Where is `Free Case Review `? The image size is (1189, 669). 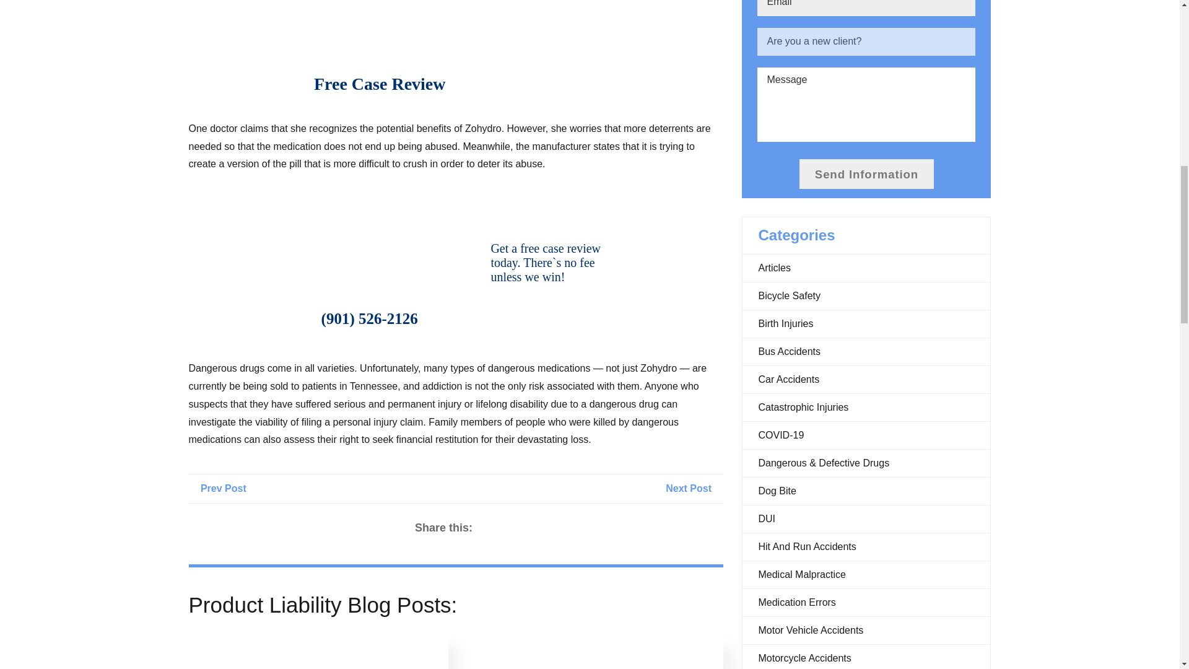 Free Case Review  is located at coordinates (462, 84).